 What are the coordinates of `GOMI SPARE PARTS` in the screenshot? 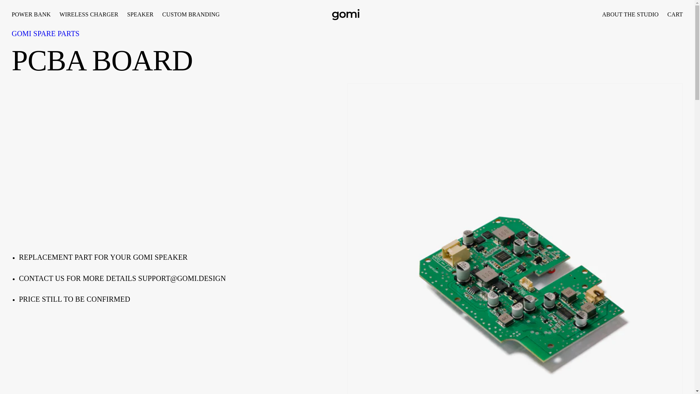 It's located at (46, 34).